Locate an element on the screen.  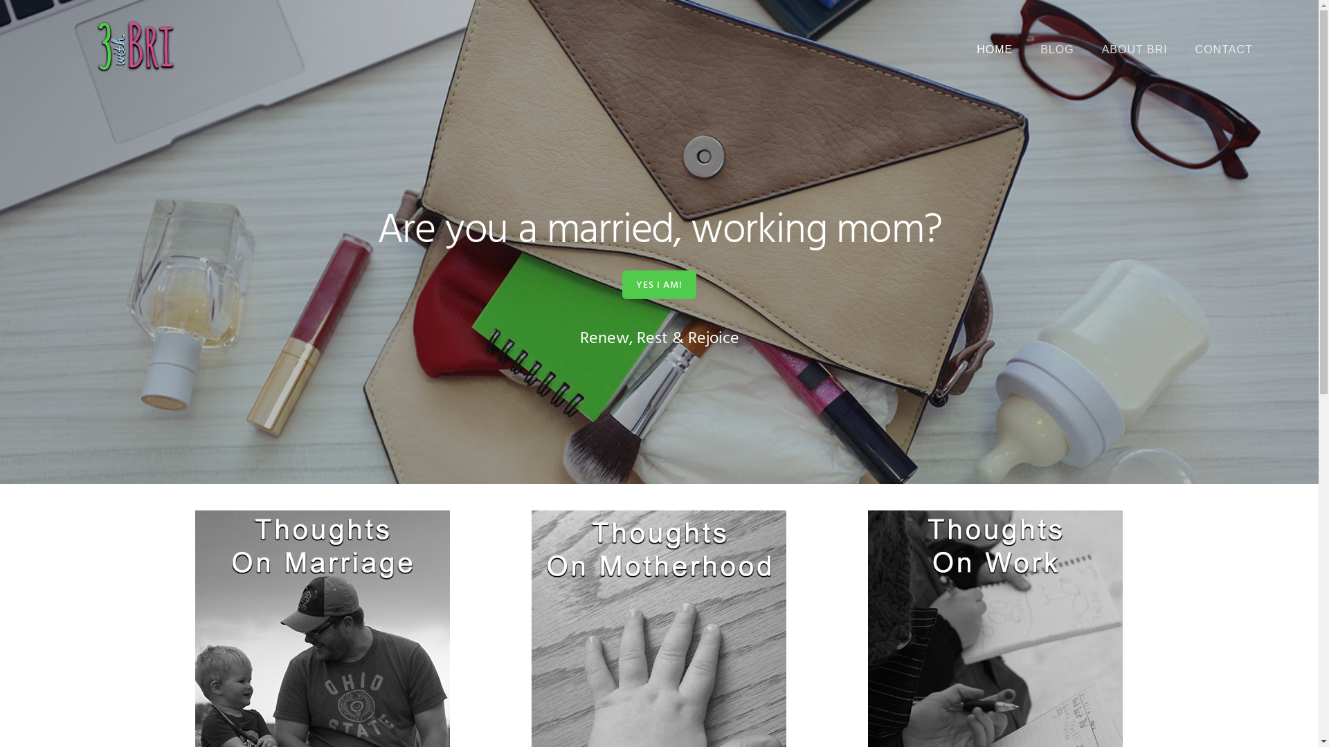
YES I AM! is located at coordinates (659, 284).